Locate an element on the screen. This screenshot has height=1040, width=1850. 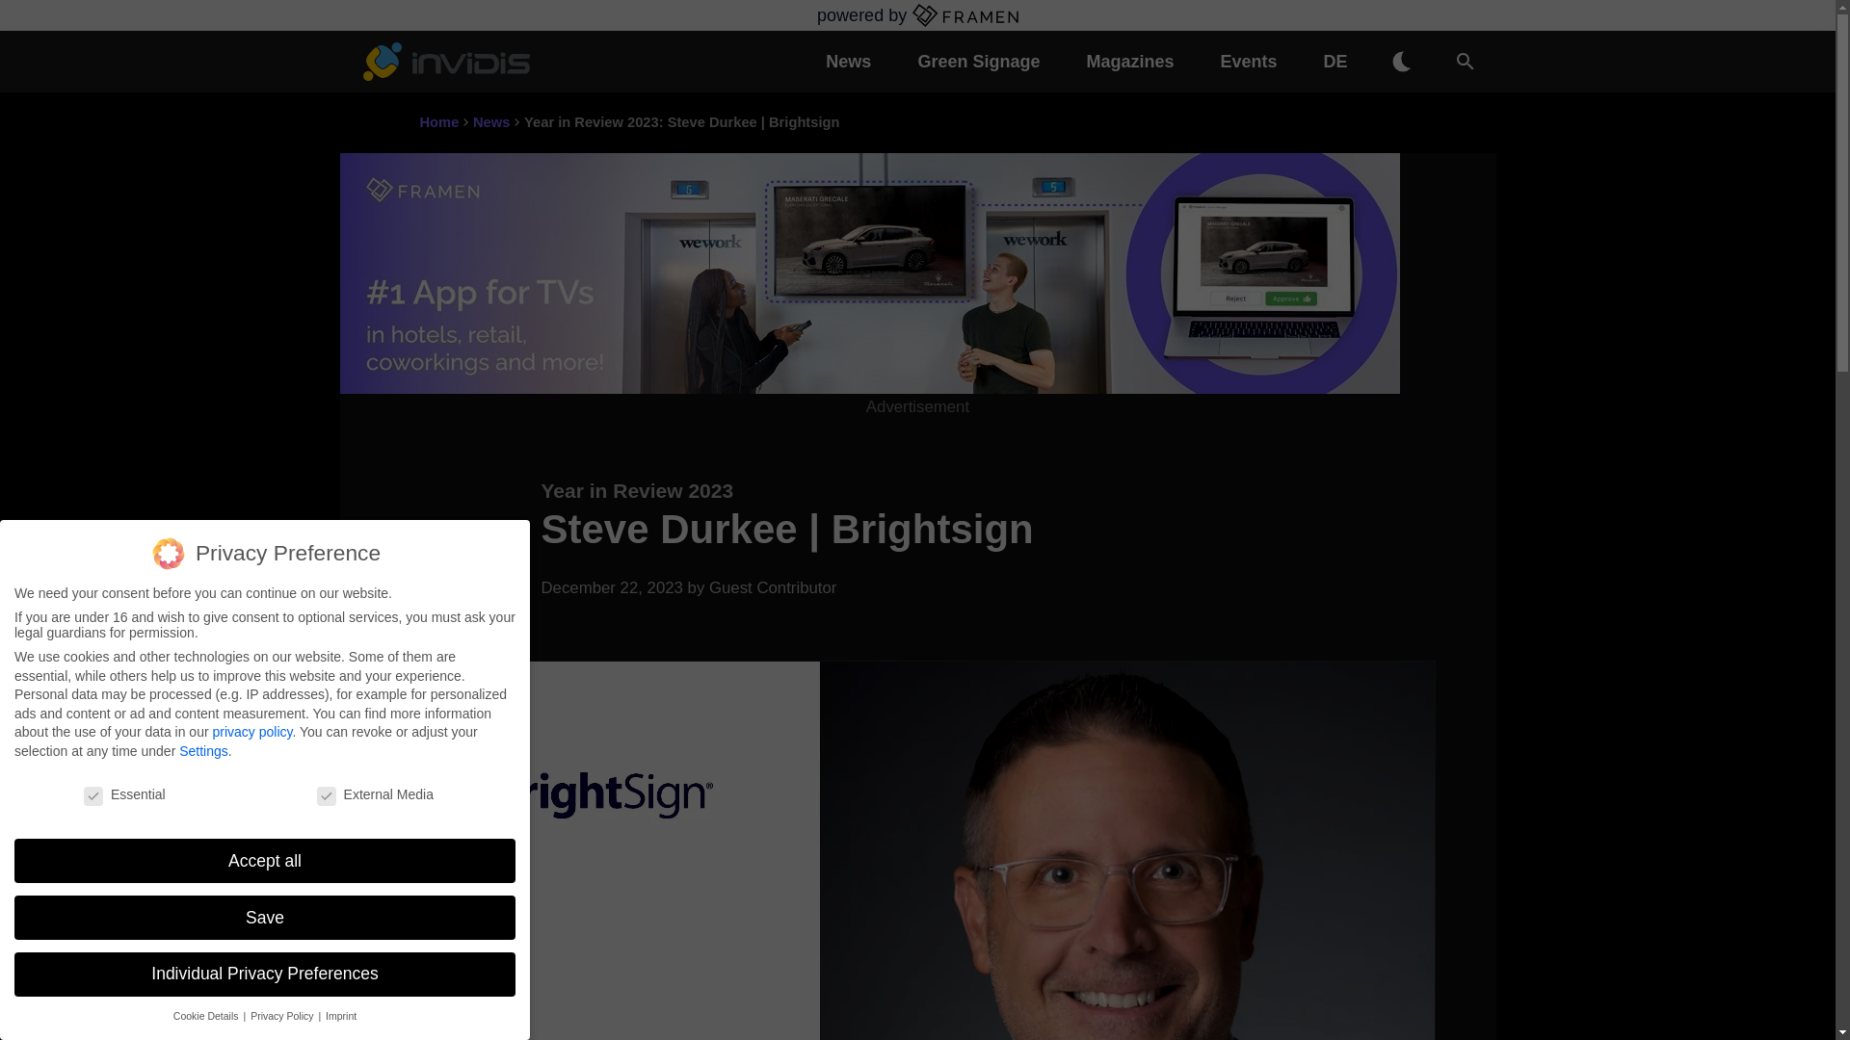
Accept all is located at coordinates (265, 860).